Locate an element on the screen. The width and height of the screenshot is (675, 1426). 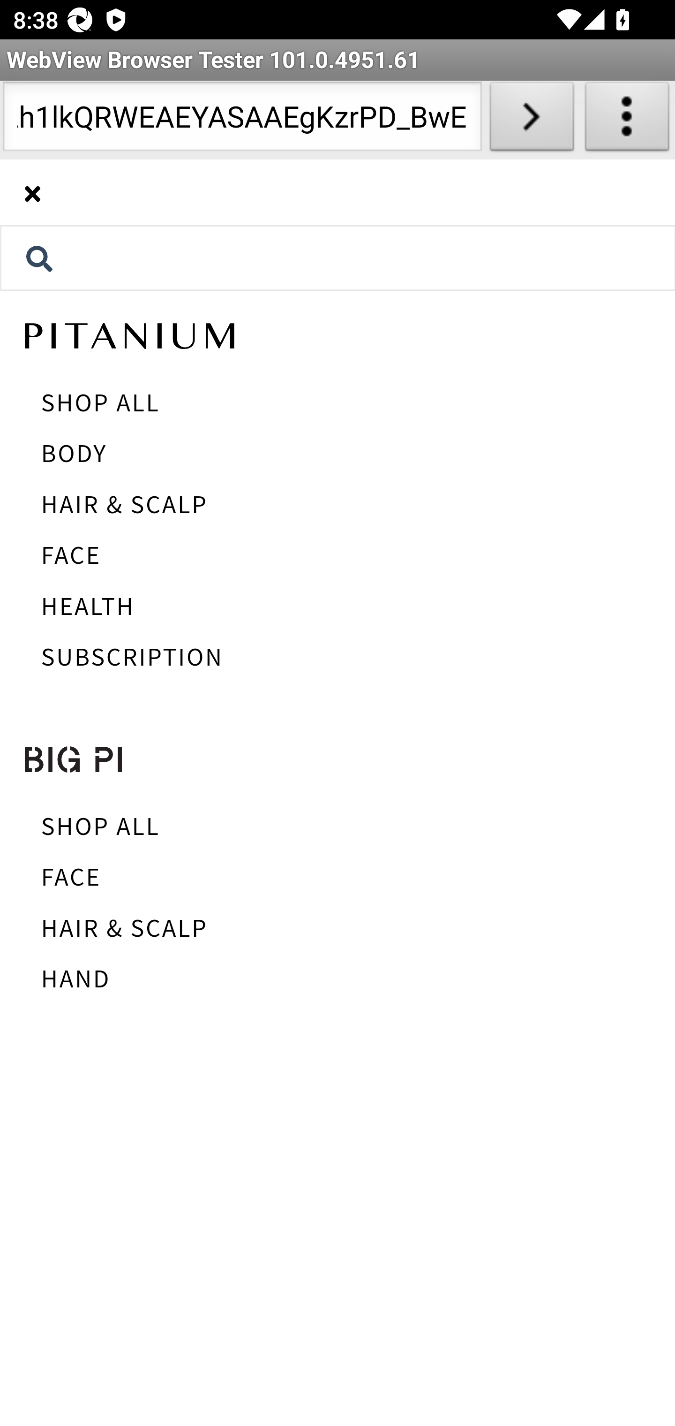
About WebView is located at coordinates (627, 120).